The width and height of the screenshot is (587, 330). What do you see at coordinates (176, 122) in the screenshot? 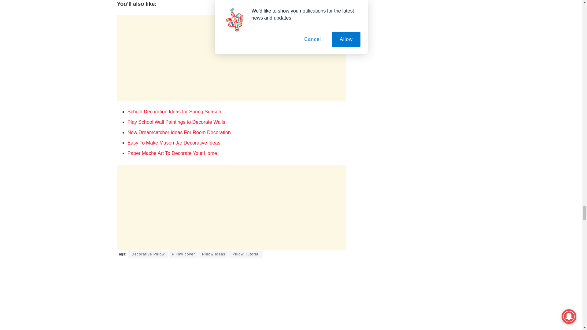
I see `Play School Wall Paintings to Decorate Walls` at bounding box center [176, 122].